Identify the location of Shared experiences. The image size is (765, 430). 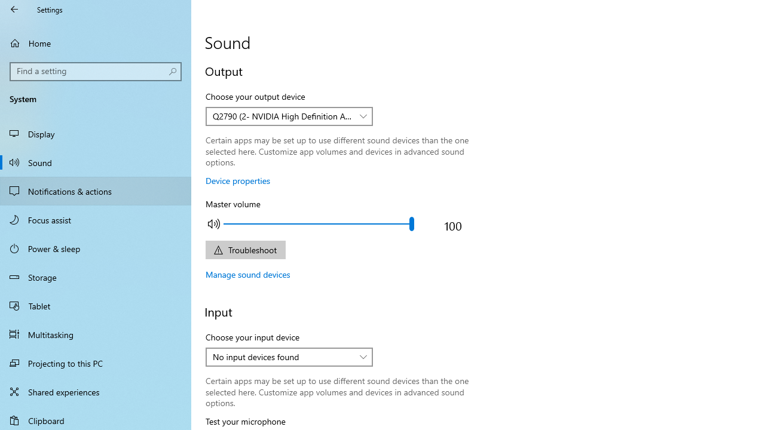
(96, 392).